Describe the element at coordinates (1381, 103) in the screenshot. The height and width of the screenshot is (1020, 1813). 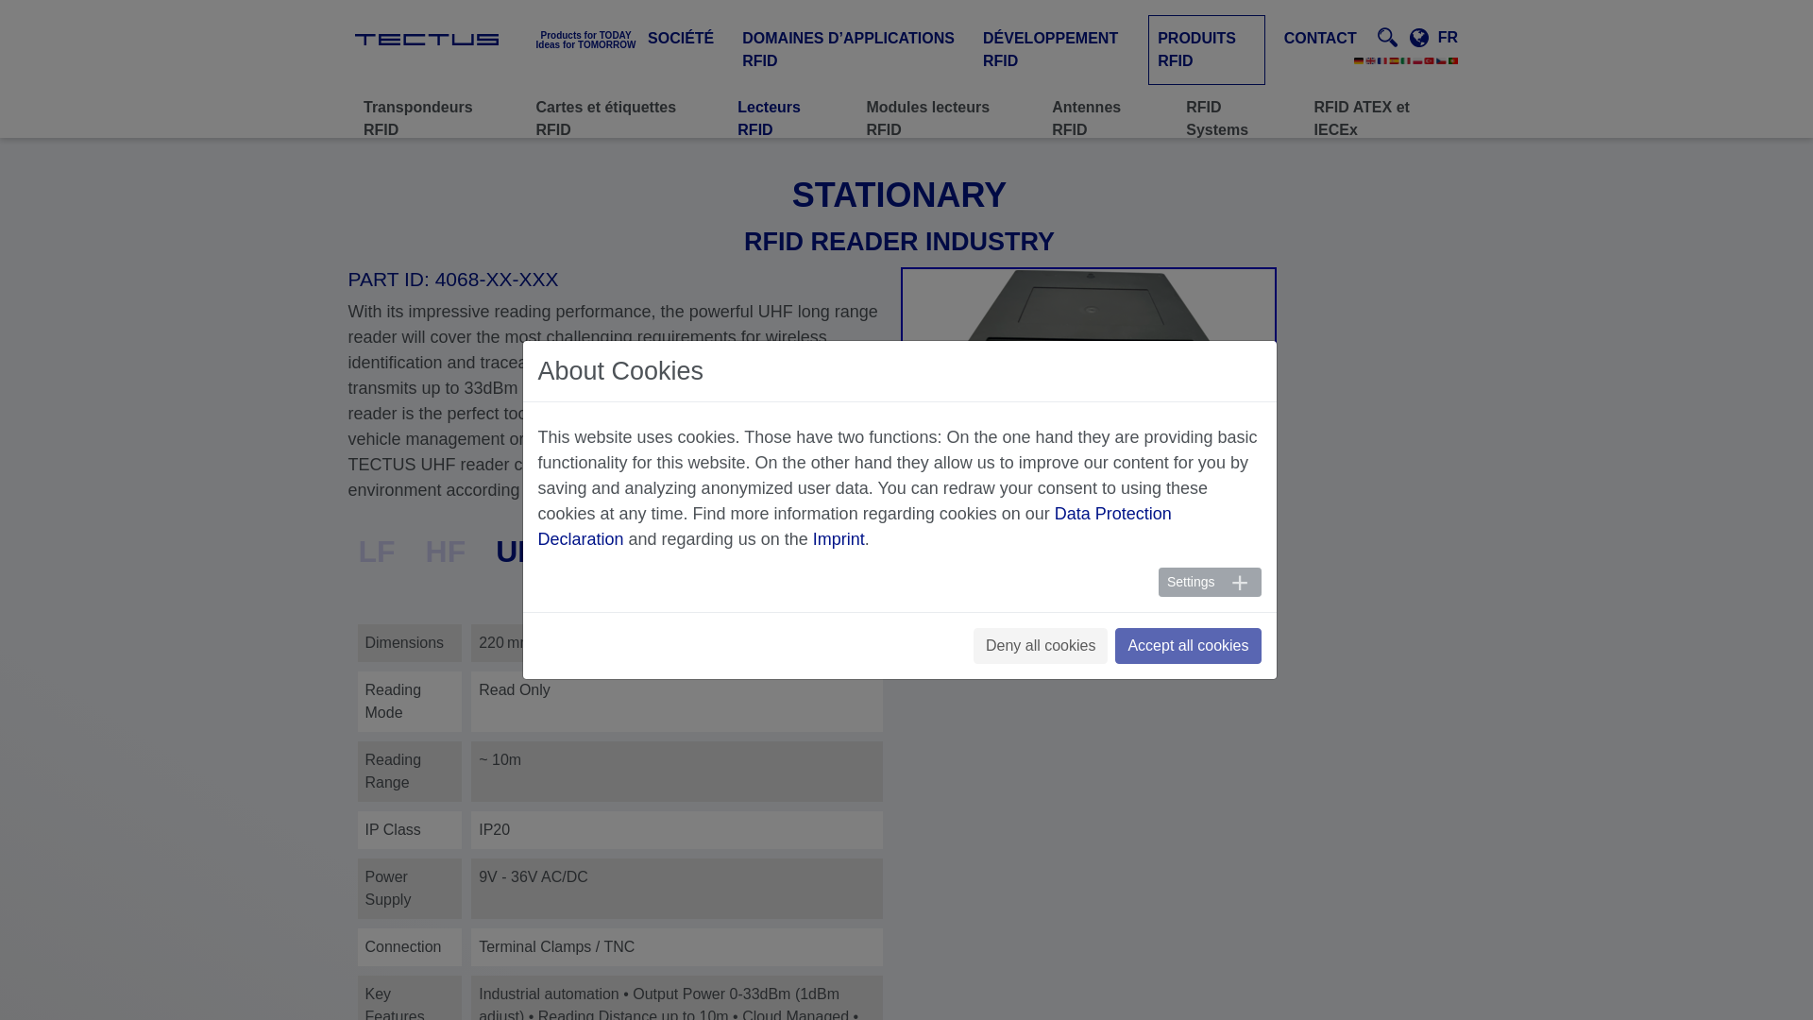
I see `RFID ATEX et IECEx` at that location.